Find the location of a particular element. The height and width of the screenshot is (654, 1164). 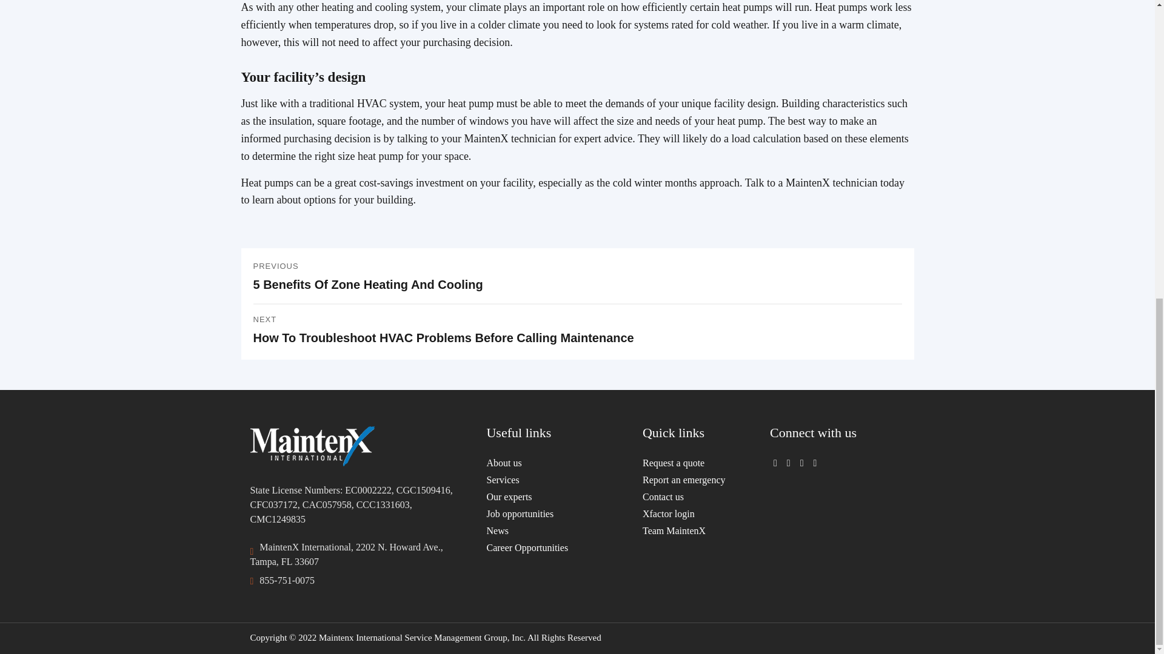

Contact us is located at coordinates (689, 497).